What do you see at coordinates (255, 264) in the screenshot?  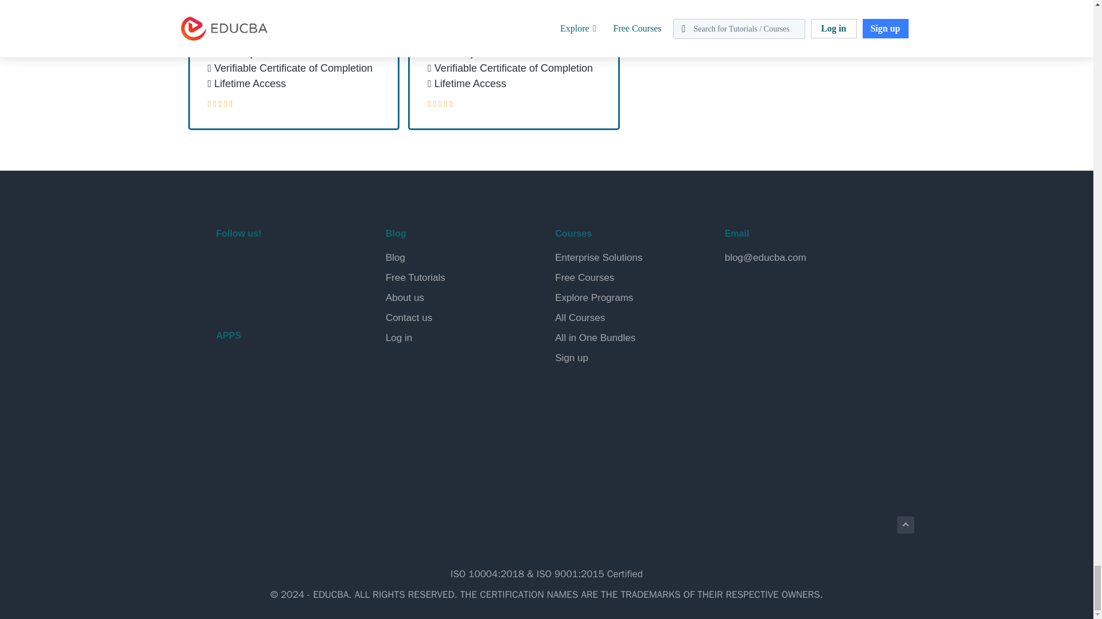 I see `EDUCBA Twitter` at bounding box center [255, 264].